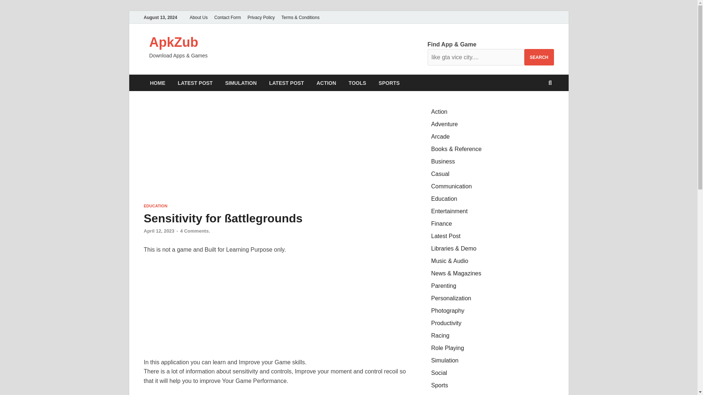 The height and width of the screenshot is (395, 703). I want to click on Entertainment, so click(450, 211).